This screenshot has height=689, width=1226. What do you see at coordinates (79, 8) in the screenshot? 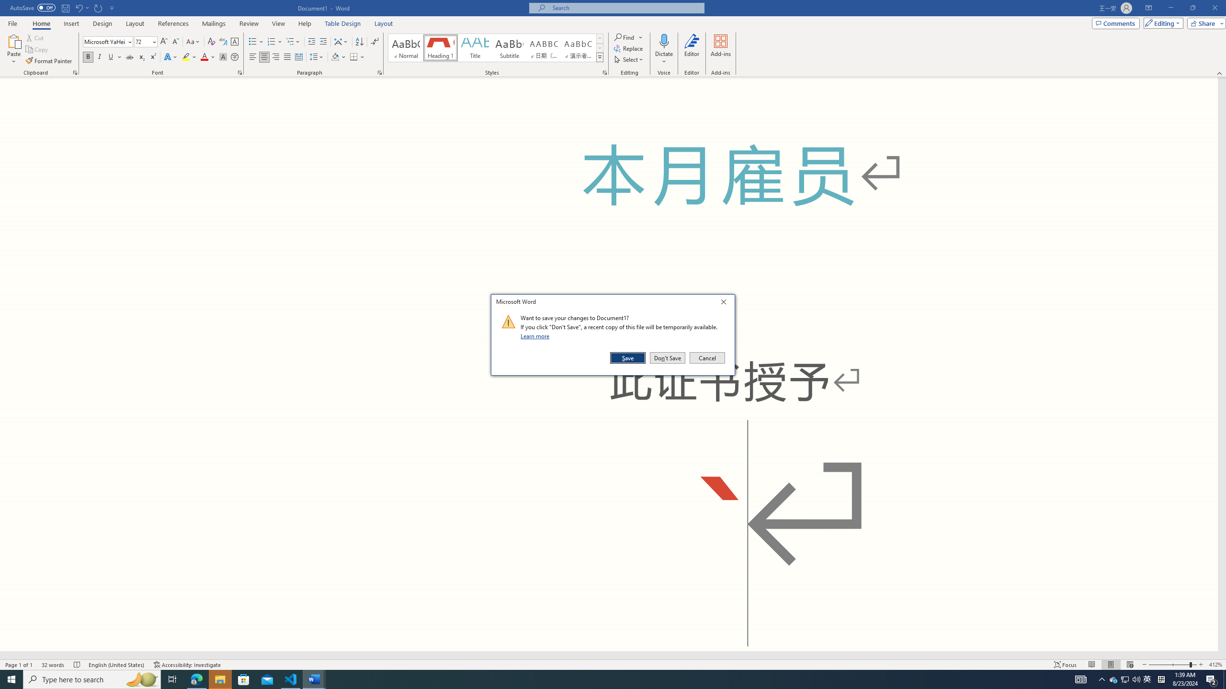
I see `Undo Grow Font` at bounding box center [79, 8].